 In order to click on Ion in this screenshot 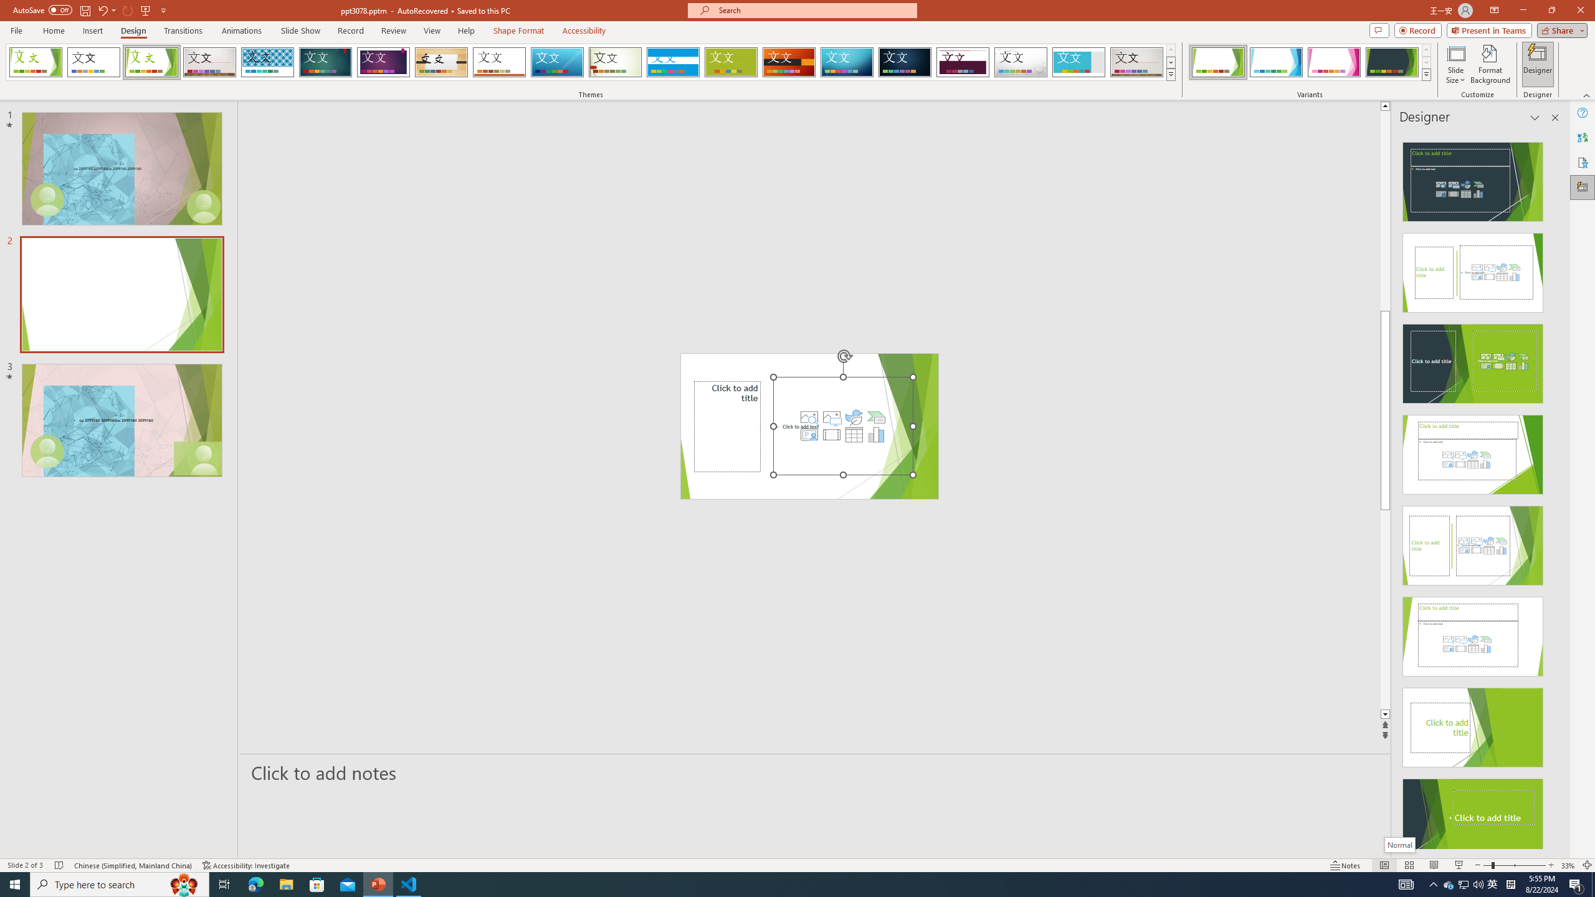, I will do `click(325, 62)`.